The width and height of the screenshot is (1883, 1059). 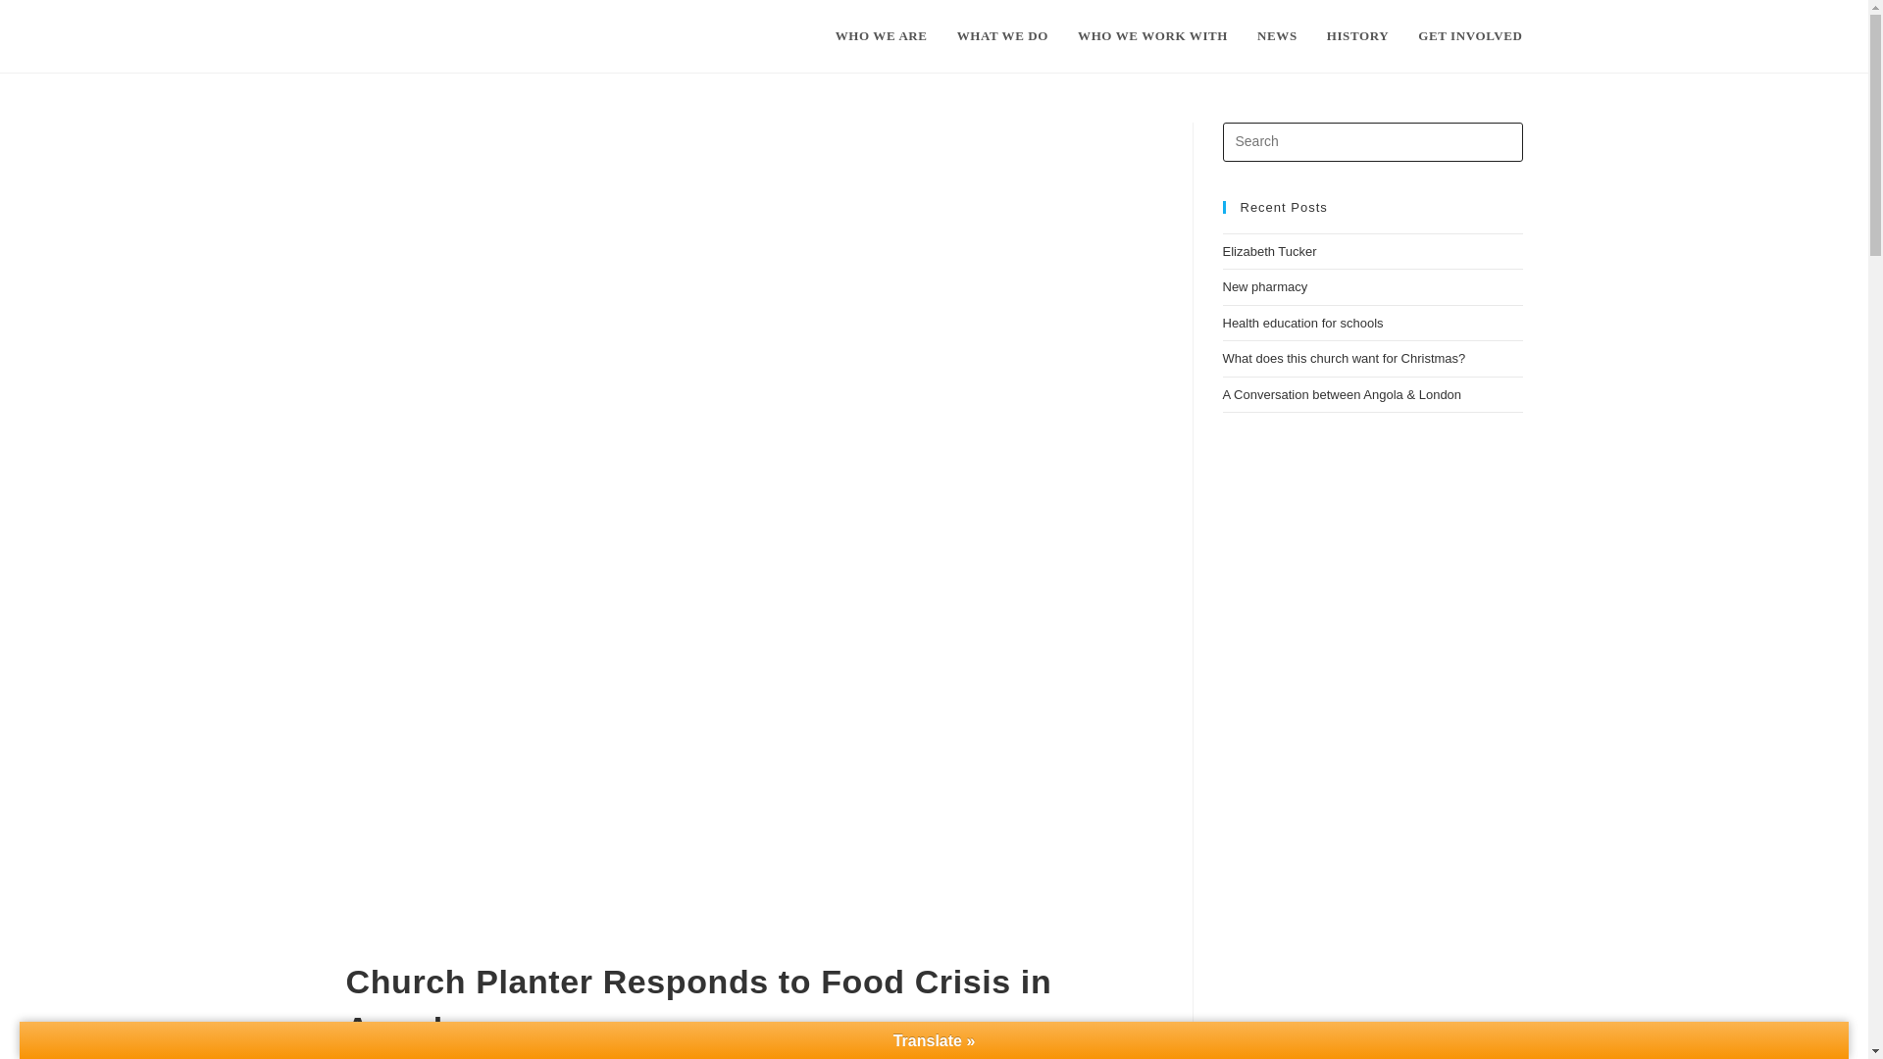 I want to click on WHO WE WORK WITH, so click(x=1153, y=36).